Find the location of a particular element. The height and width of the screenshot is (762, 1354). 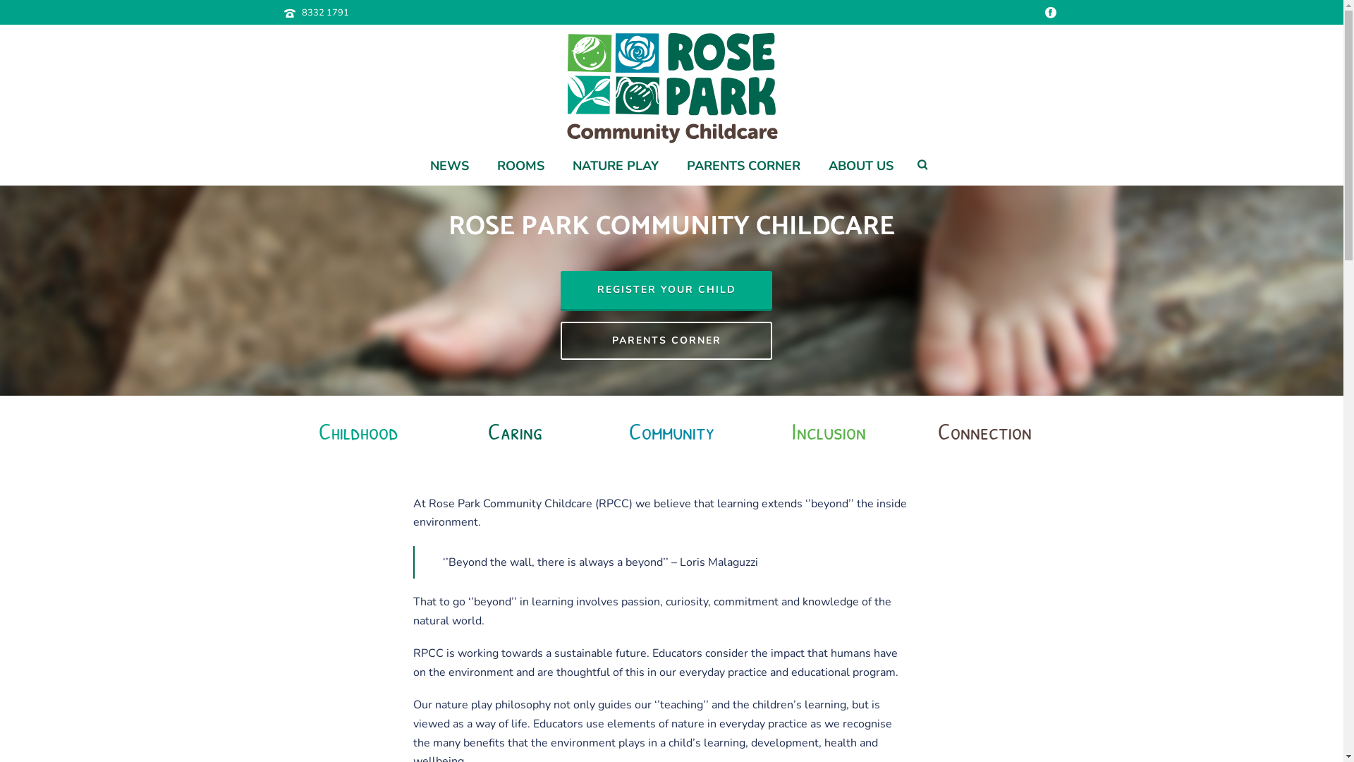

PARENTS CORNER is located at coordinates (666, 341).